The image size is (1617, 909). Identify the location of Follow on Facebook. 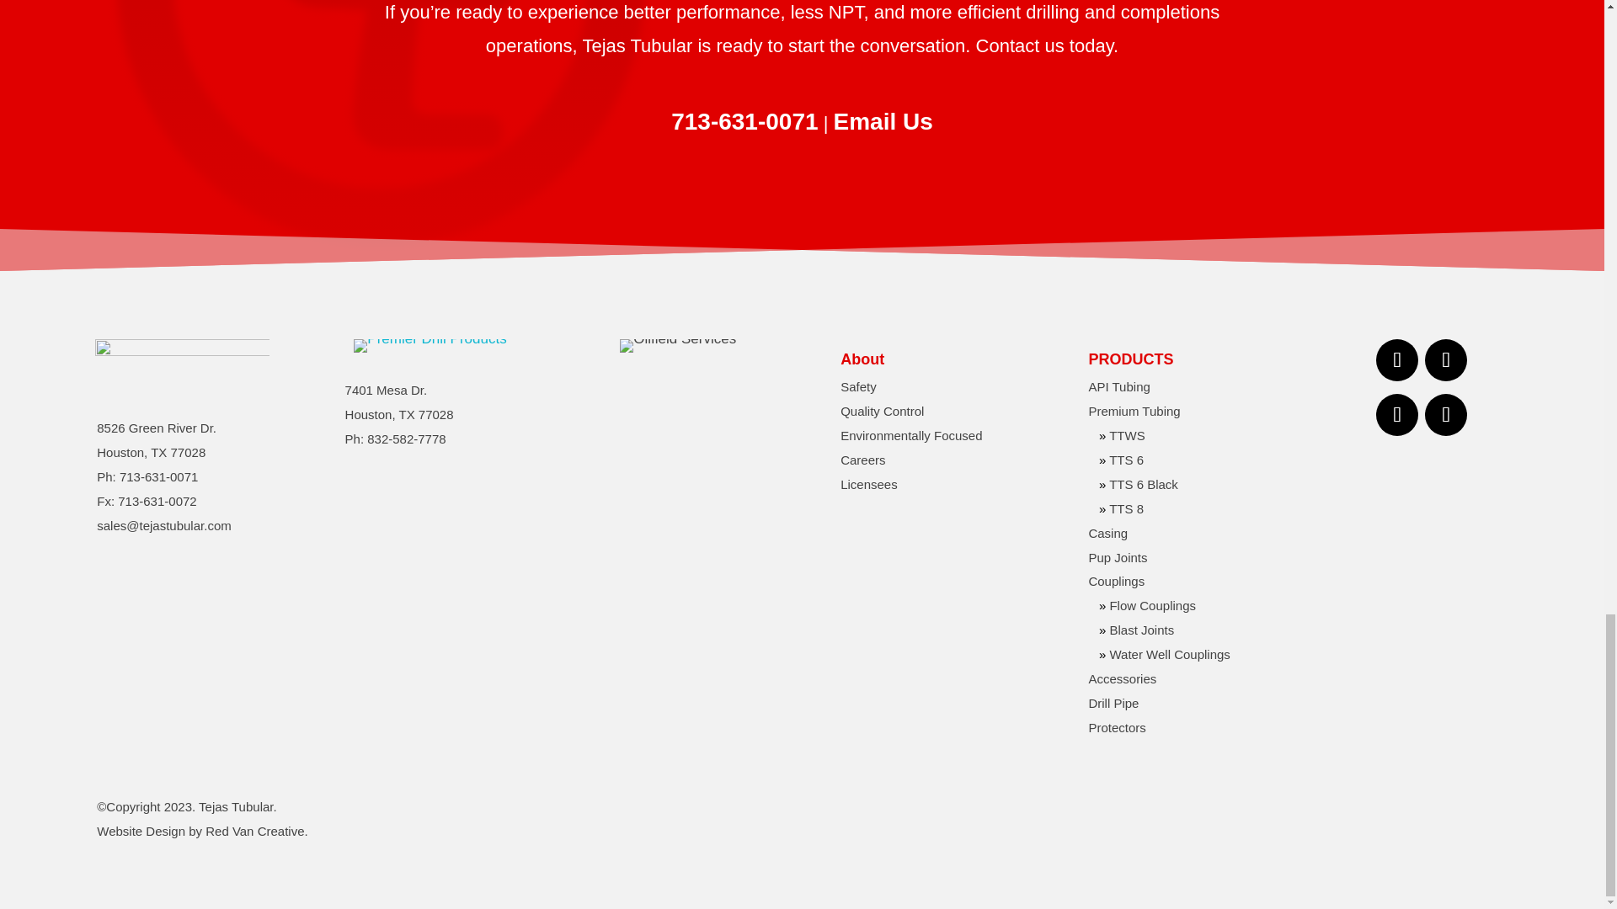
(1396, 359).